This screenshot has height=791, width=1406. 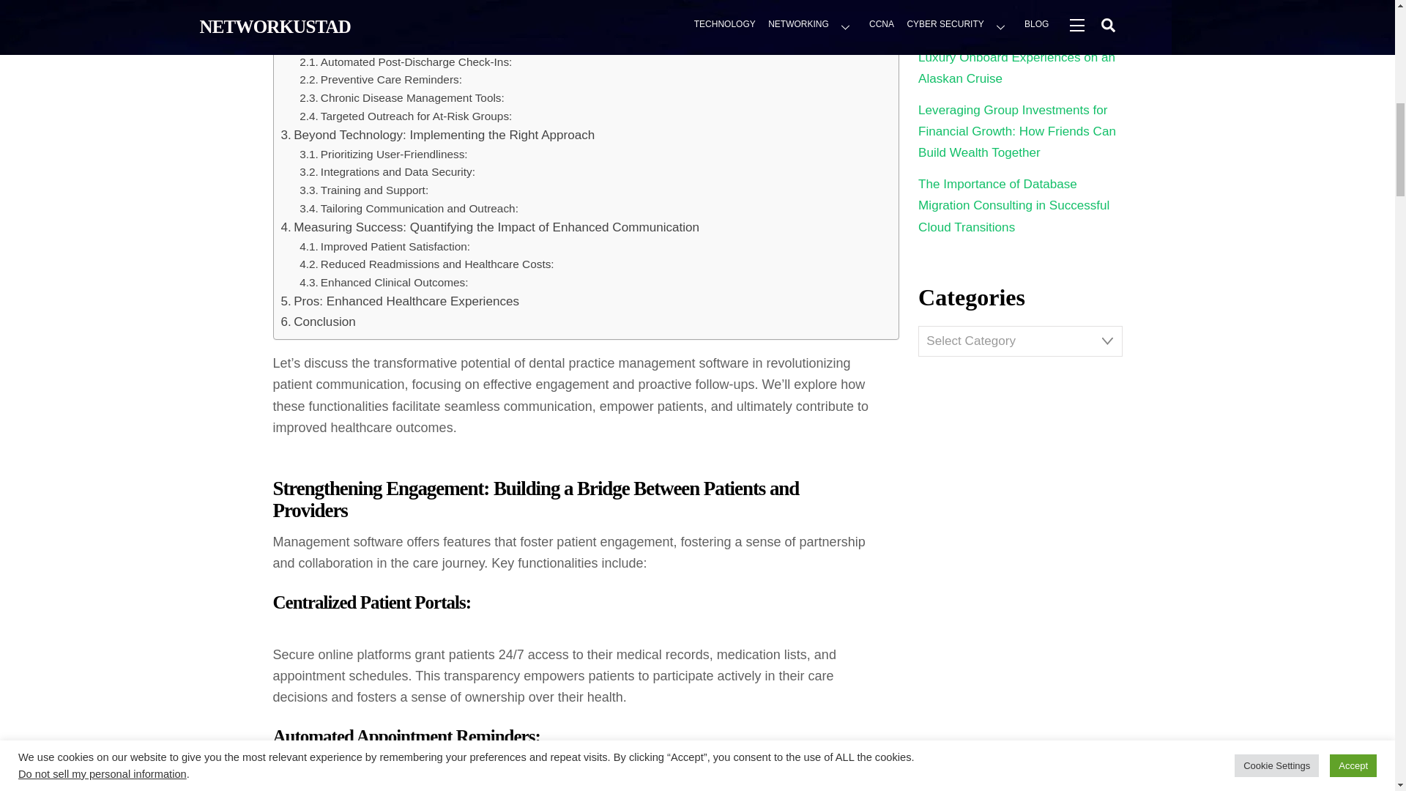 What do you see at coordinates (401, 302) in the screenshot?
I see `Pros: Enhanced Healthcare Experiences` at bounding box center [401, 302].